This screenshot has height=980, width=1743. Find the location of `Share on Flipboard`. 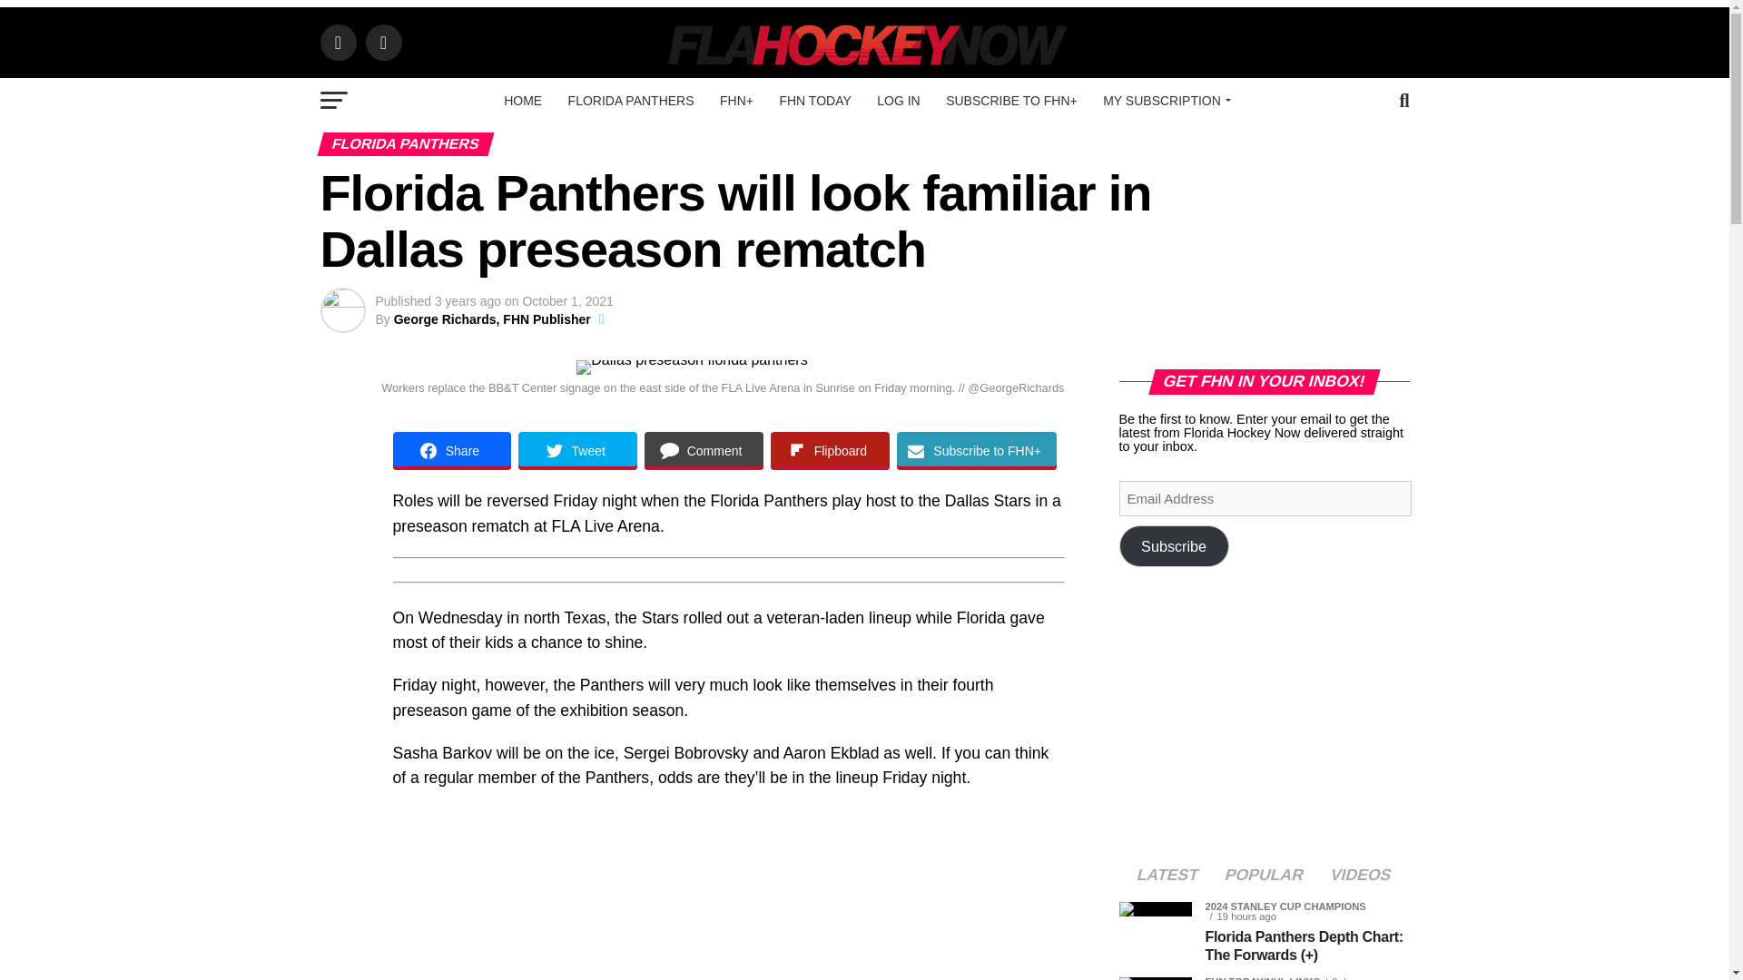

Share on Flipboard is located at coordinates (830, 451).